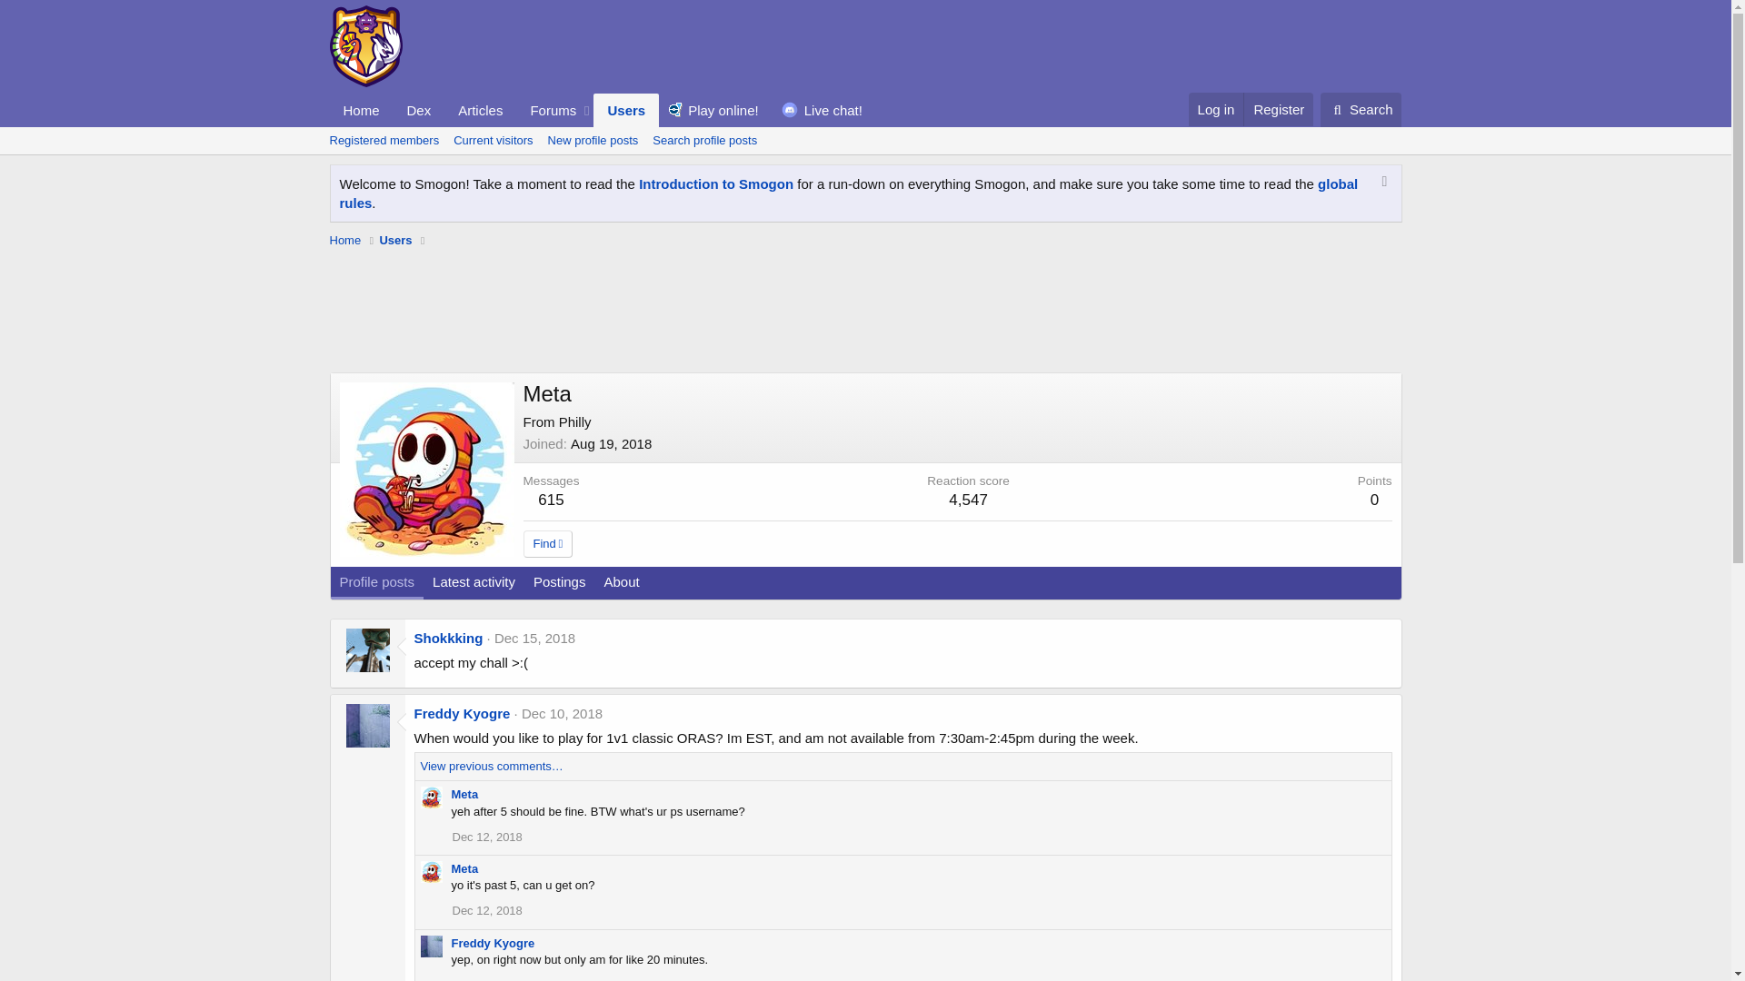 This screenshot has width=1745, height=981. What do you see at coordinates (849, 193) in the screenshot?
I see `global rules` at bounding box center [849, 193].